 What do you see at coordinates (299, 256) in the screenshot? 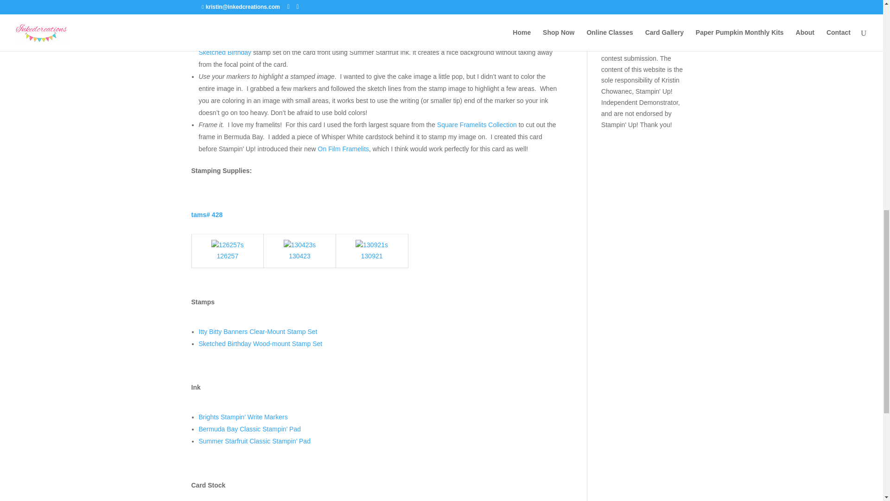
I see `Sketched Birthday Wood-mount Stamp Set` at bounding box center [299, 256].